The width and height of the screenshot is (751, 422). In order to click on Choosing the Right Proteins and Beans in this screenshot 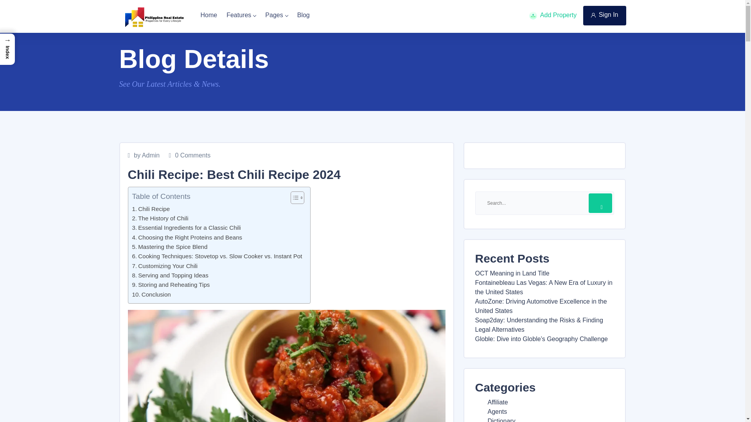, I will do `click(187, 238)`.